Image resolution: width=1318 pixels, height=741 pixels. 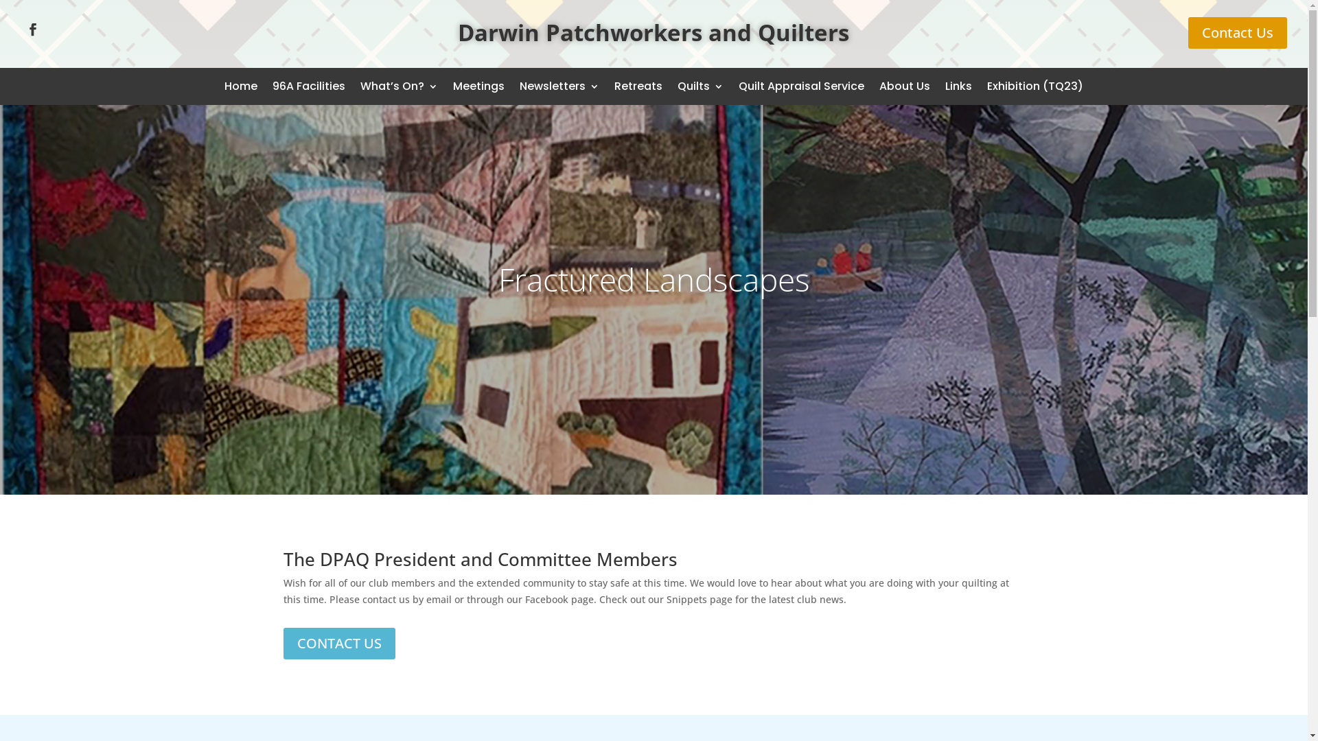 What do you see at coordinates (1035, 86) in the screenshot?
I see `Exhibition (TQ23)` at bounding box center [1035, 86].